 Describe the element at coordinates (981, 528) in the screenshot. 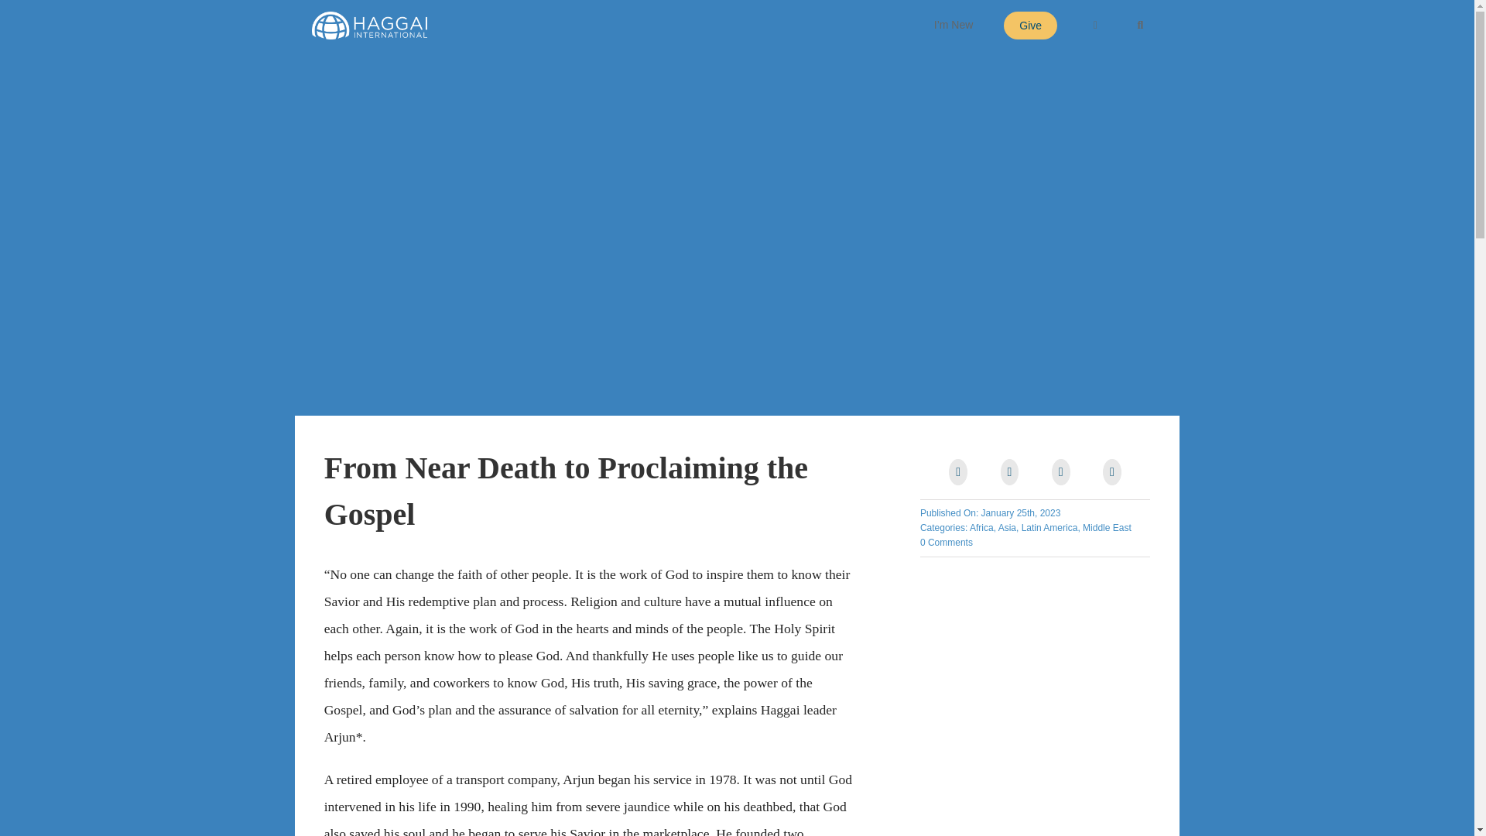

I see `Africa` at that location.